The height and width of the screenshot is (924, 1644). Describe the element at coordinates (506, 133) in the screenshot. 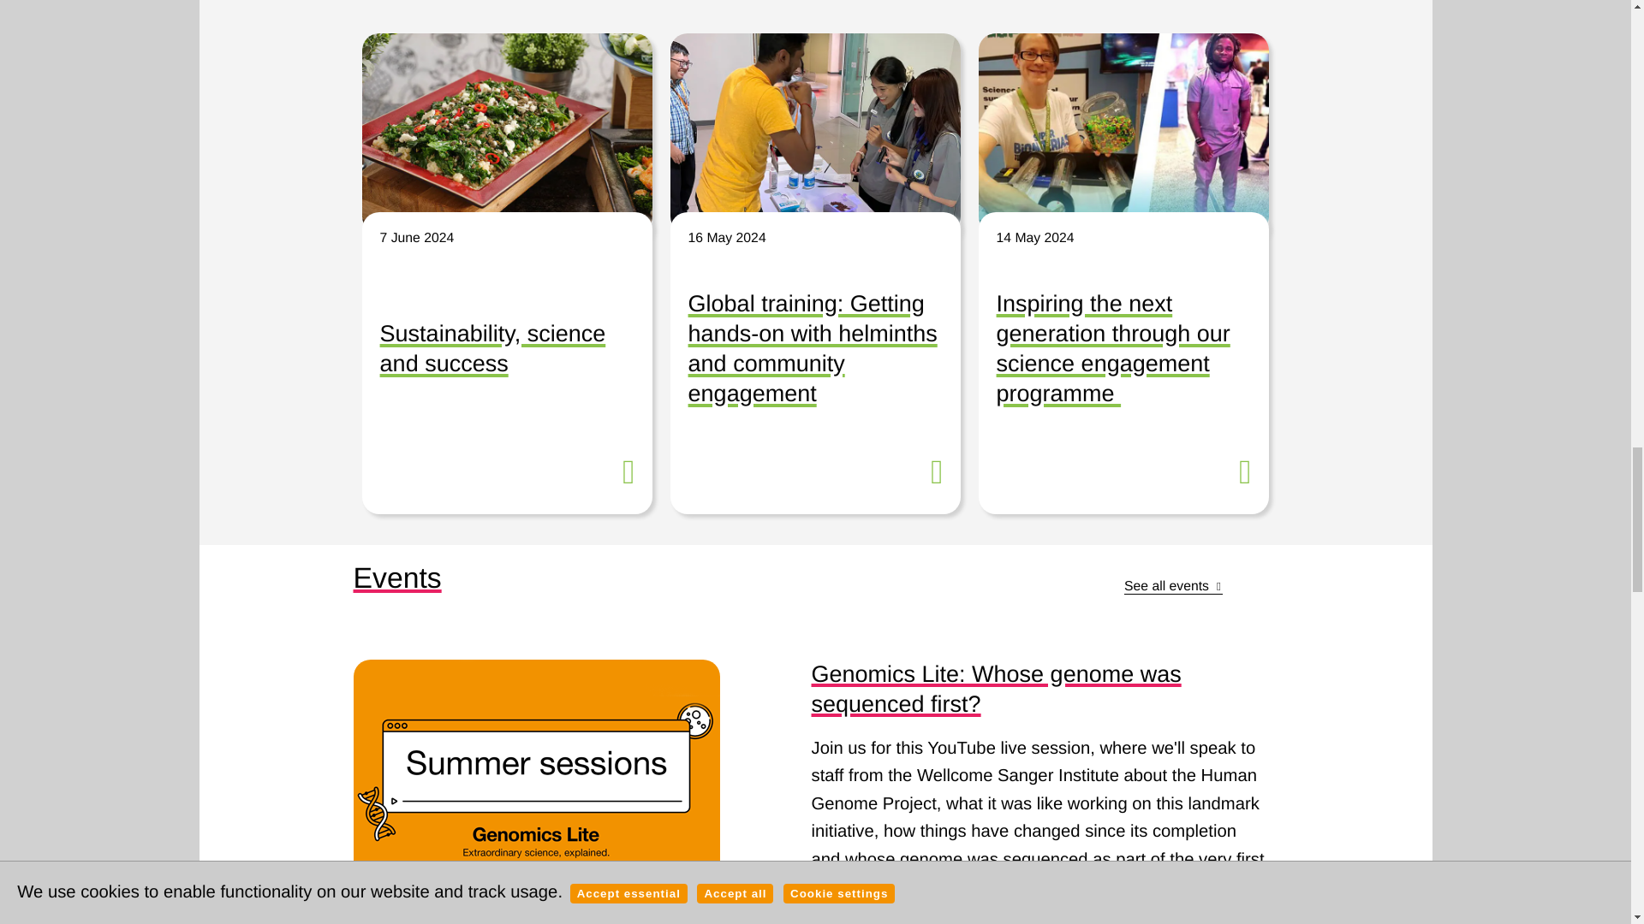

I see `Platter of Kale, lentil, couscous, broccoli and feta salad.` at that location.